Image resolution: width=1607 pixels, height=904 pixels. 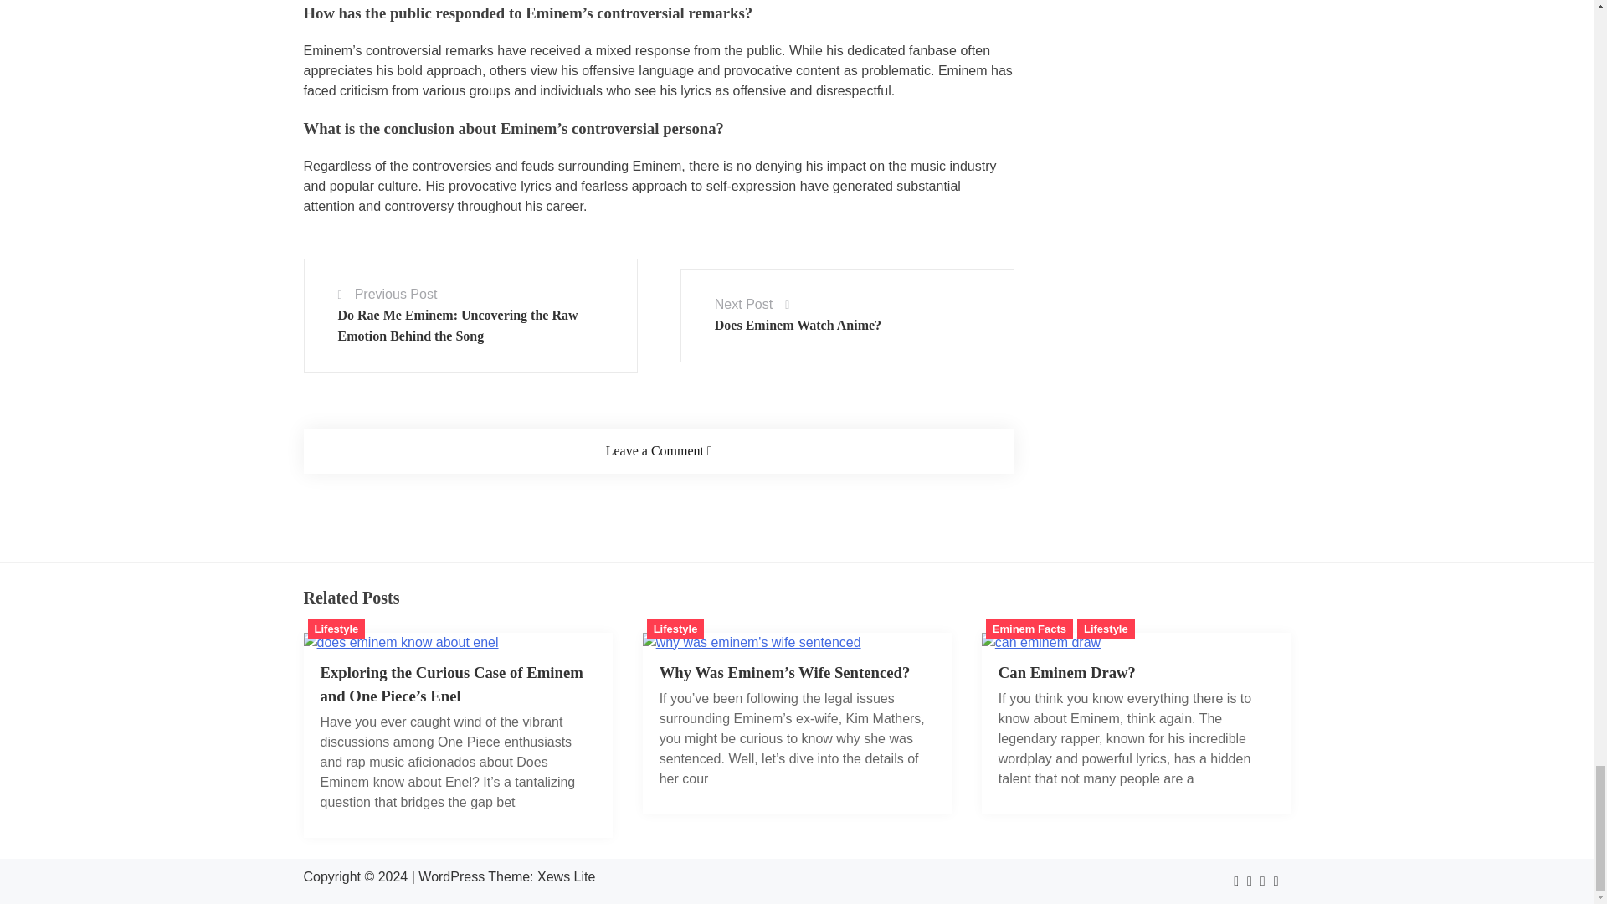 I want to click on Can Eminem Draw?, so click(x=1041, y=643).